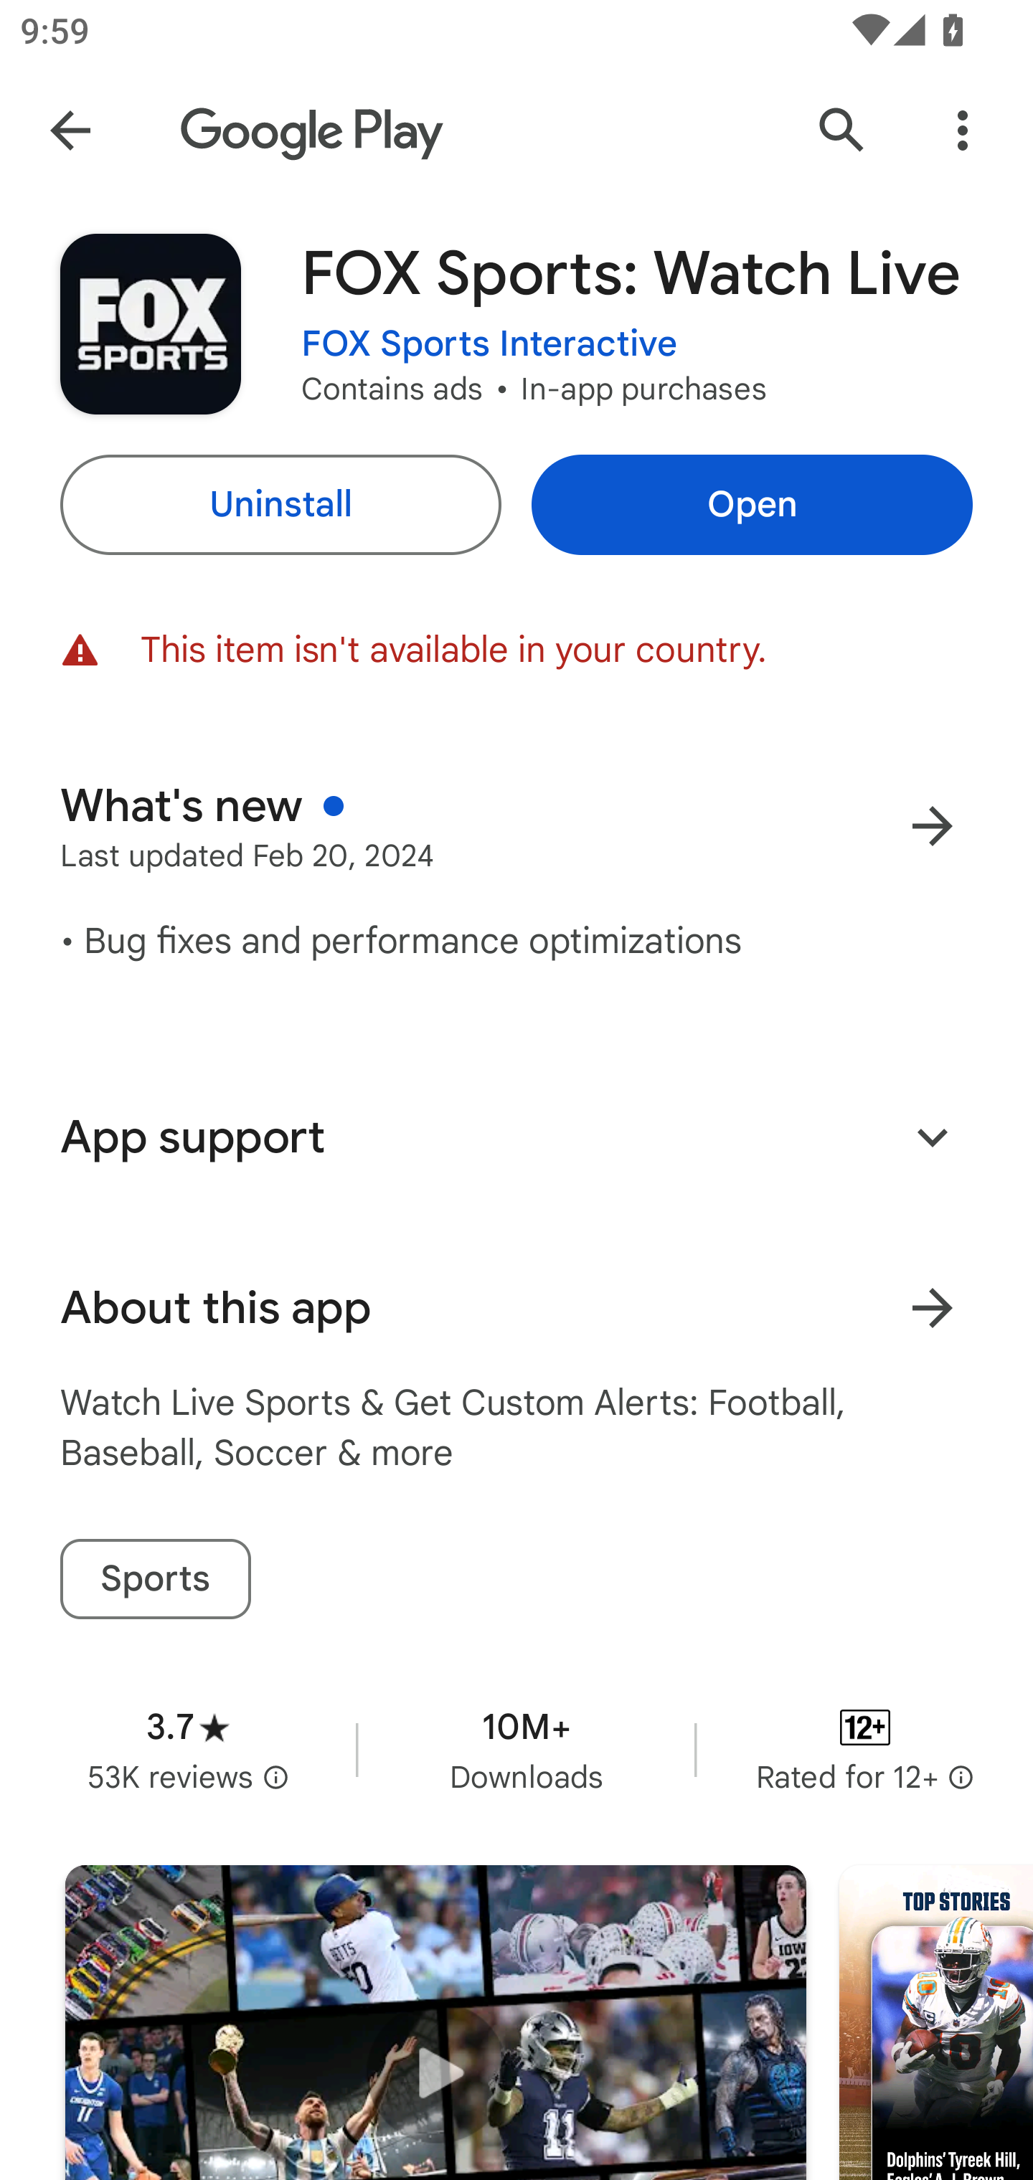  What do you see at coordinates (932, 1308) in the screenshot?
I see `Learn more About this app` at bounding box center [932, 1308].